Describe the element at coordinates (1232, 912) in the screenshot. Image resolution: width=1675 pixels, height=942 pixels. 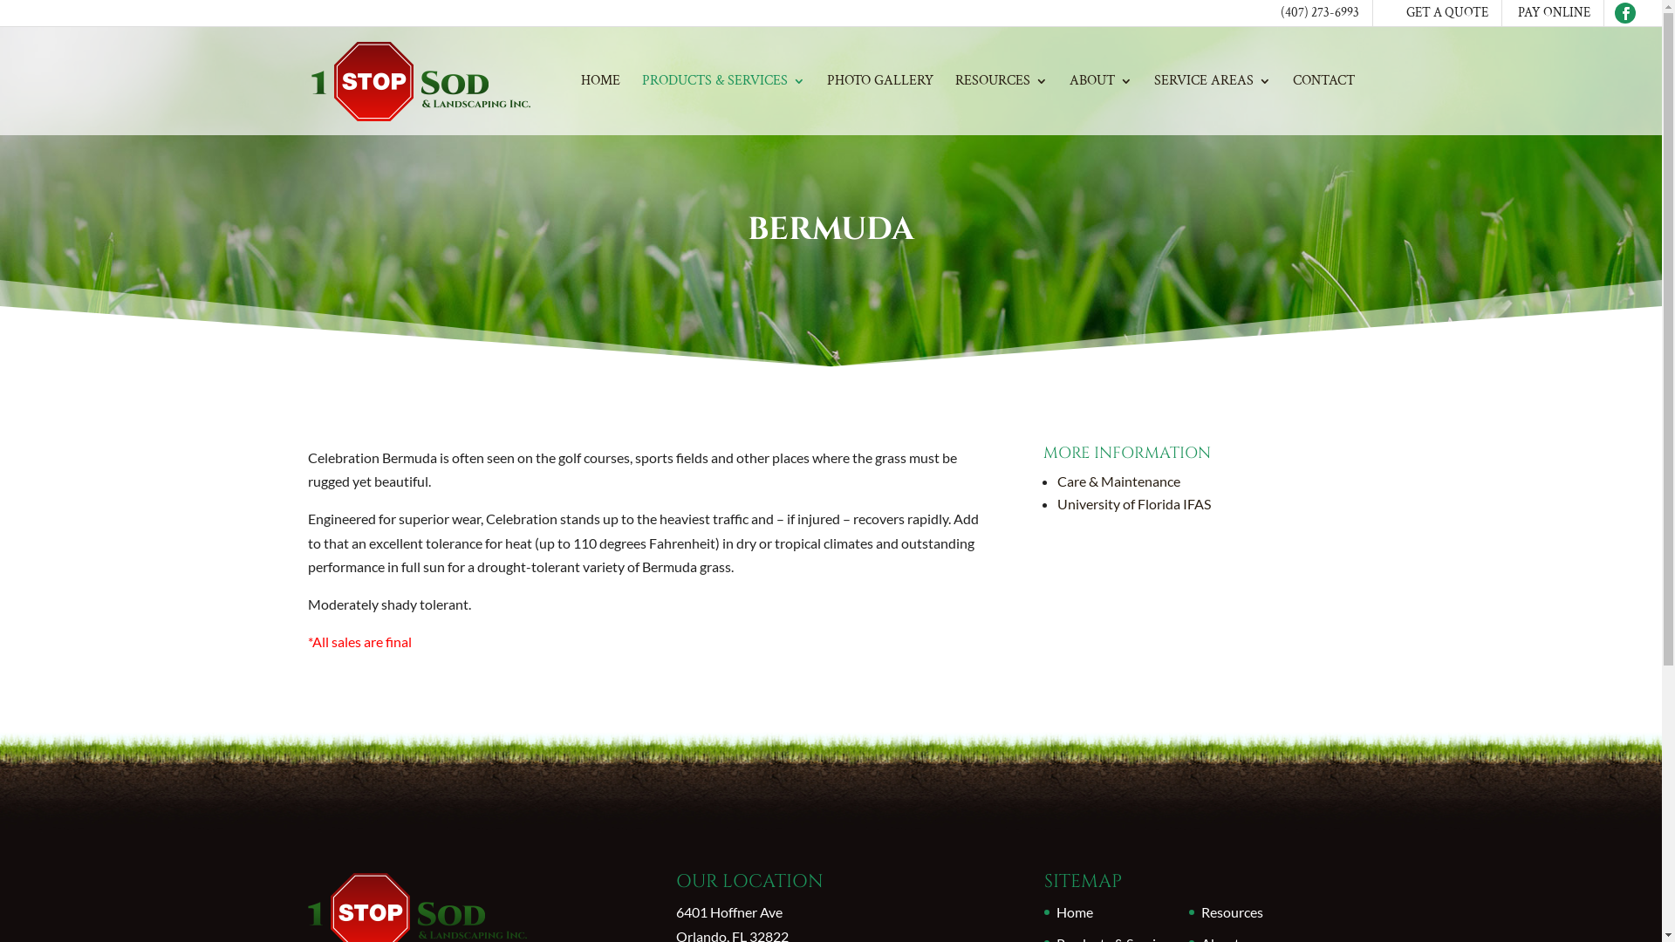
I see `Resources` at that location.